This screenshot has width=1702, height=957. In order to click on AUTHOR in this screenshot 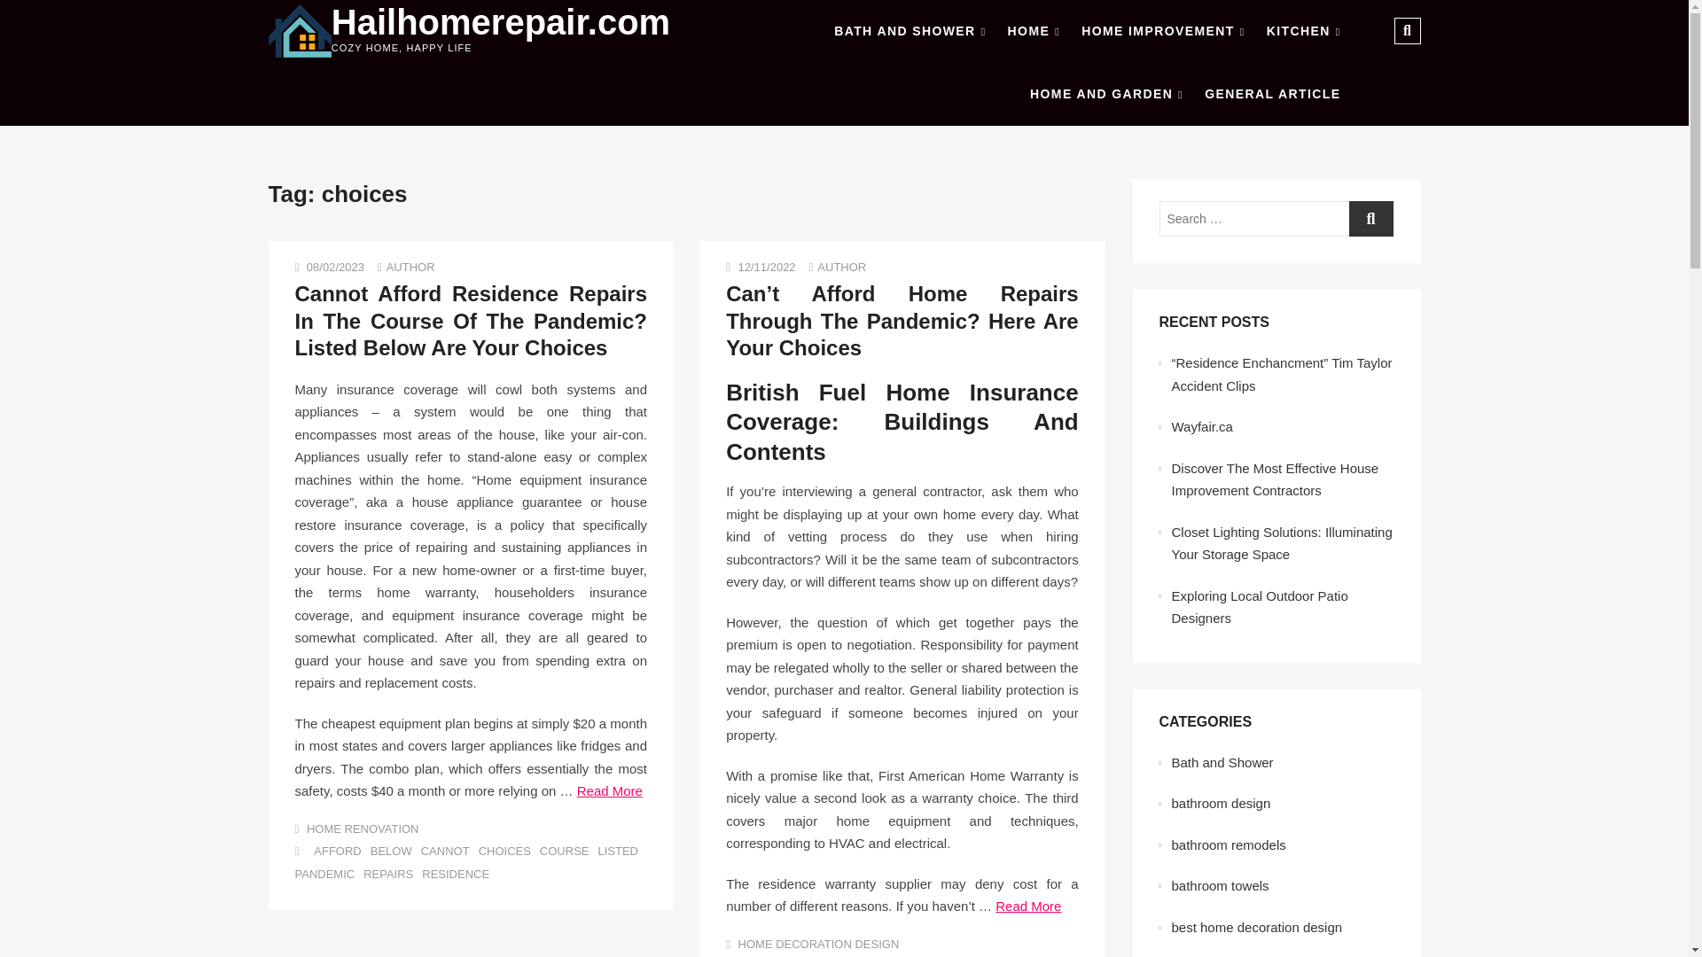, I will do `click(410, 266)`.